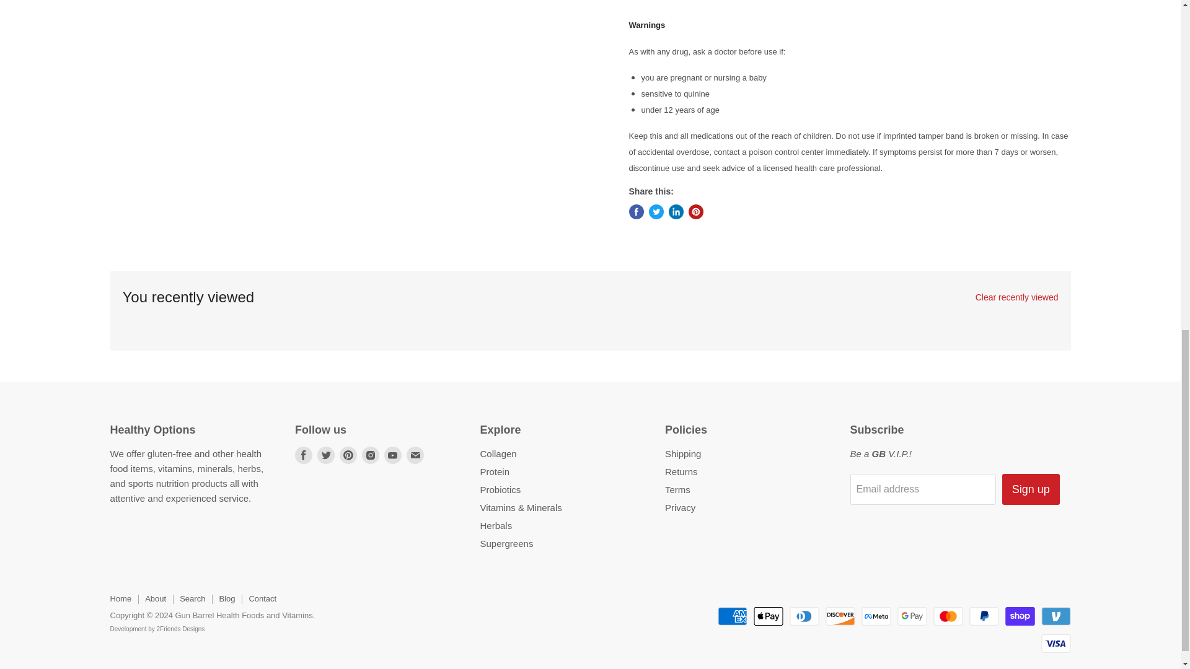 This screenshot has height=669, width=1190. Describe the element at coordinates (348, 455) in the screenshot. I see `Pinterest` at that location.